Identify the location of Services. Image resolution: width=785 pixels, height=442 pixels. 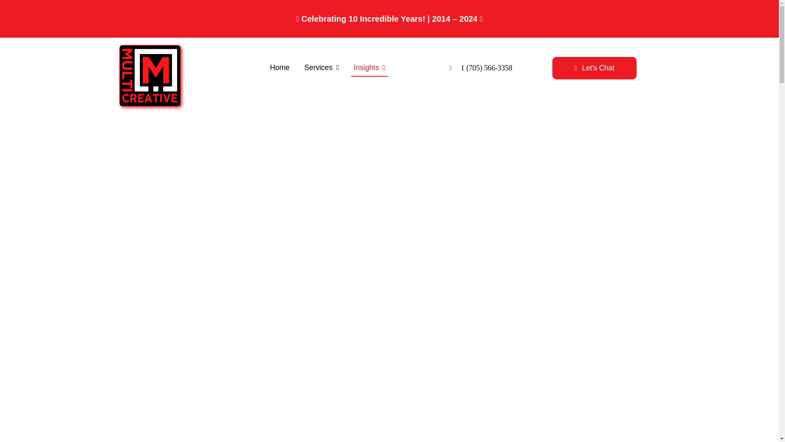
(321, 68).